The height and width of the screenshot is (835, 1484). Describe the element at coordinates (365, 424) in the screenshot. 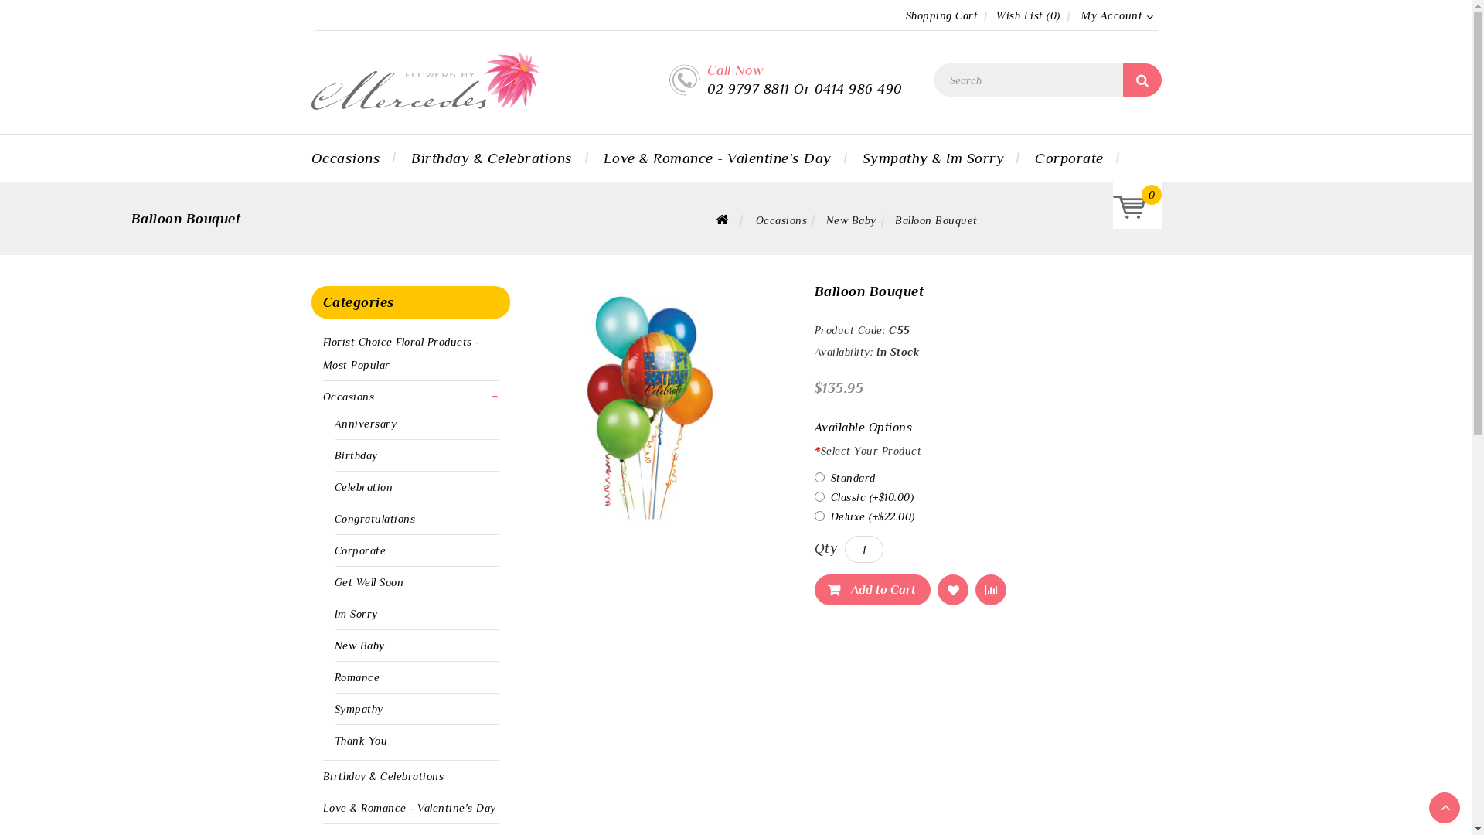

I see `Anniversary` at that location.